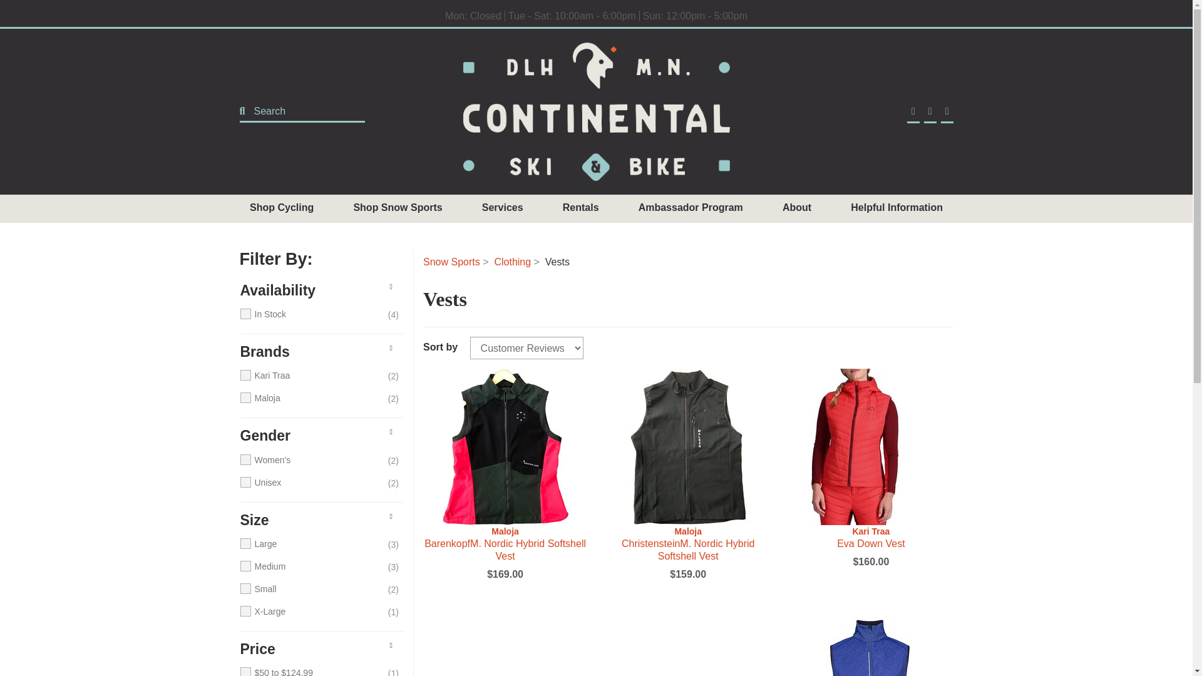  I want to click on Search, so click(294, 111).